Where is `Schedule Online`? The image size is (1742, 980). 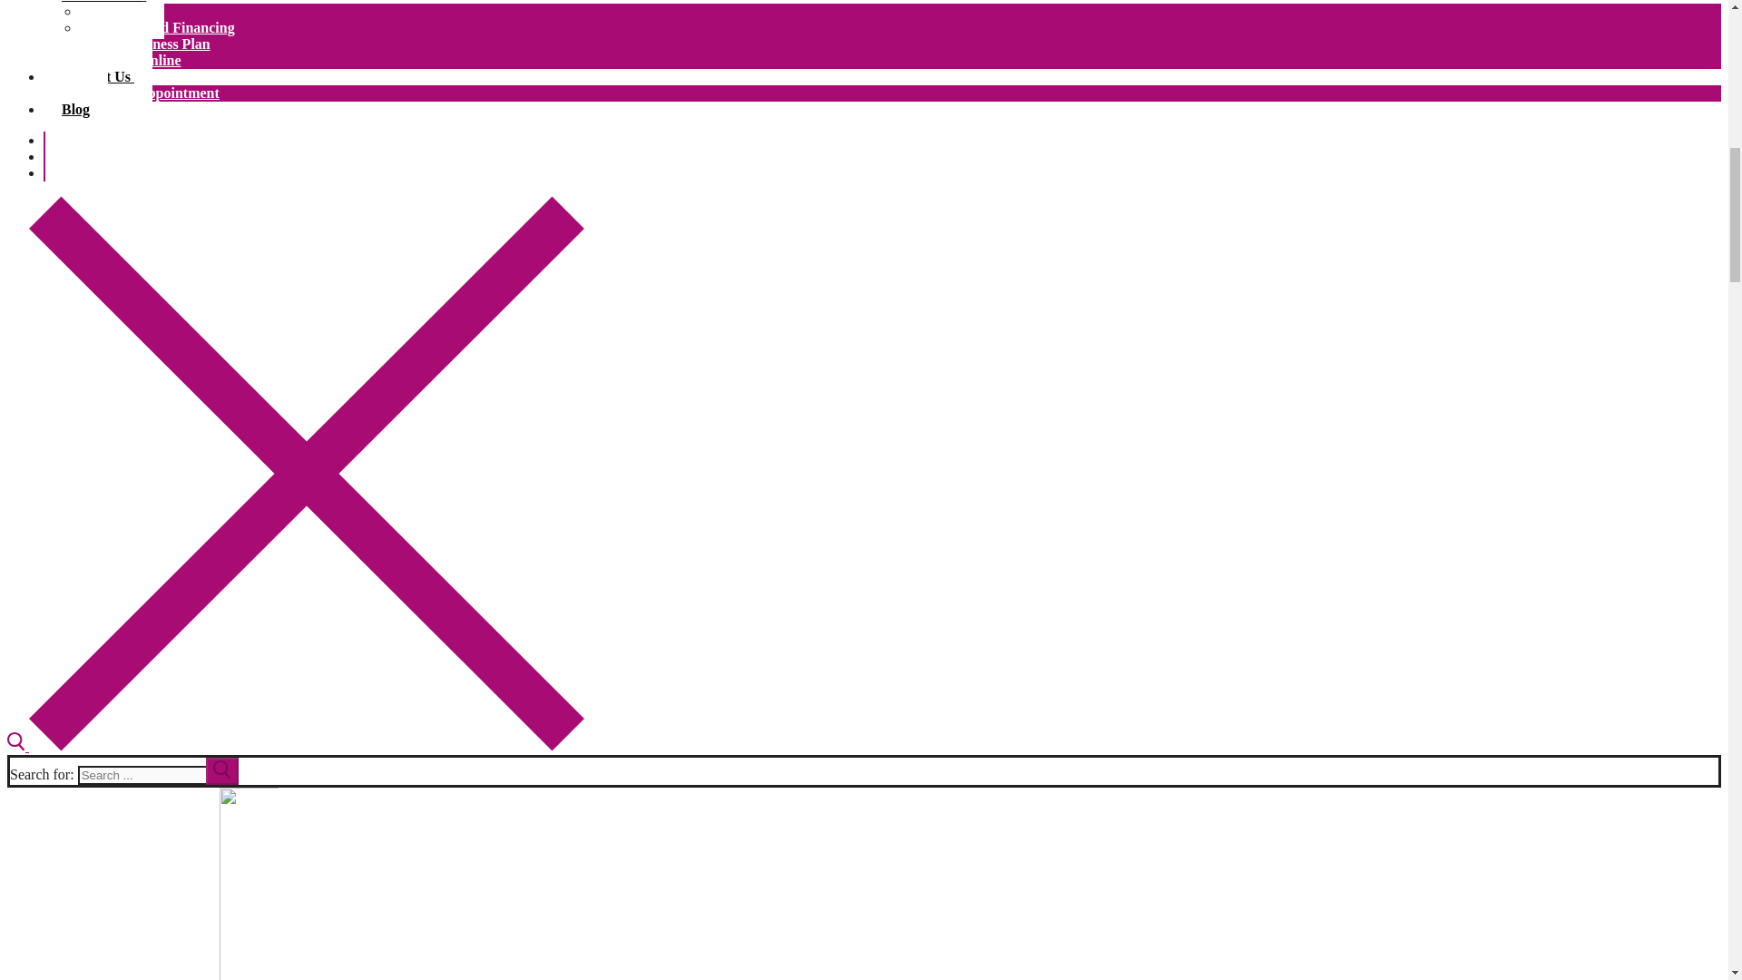
Schedule Online is located at coordinates (131, 60).